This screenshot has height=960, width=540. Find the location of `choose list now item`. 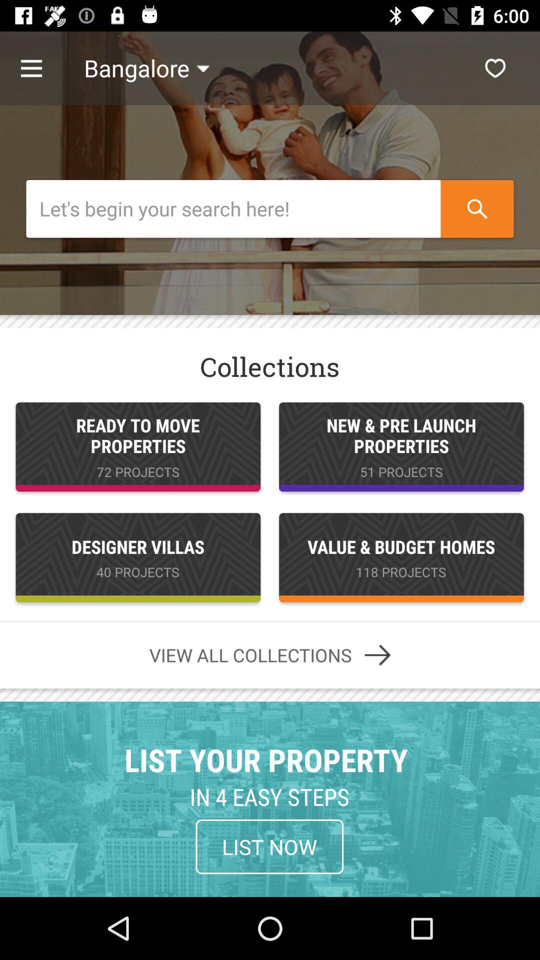

choose list now item is located at coordinates (269, 846).